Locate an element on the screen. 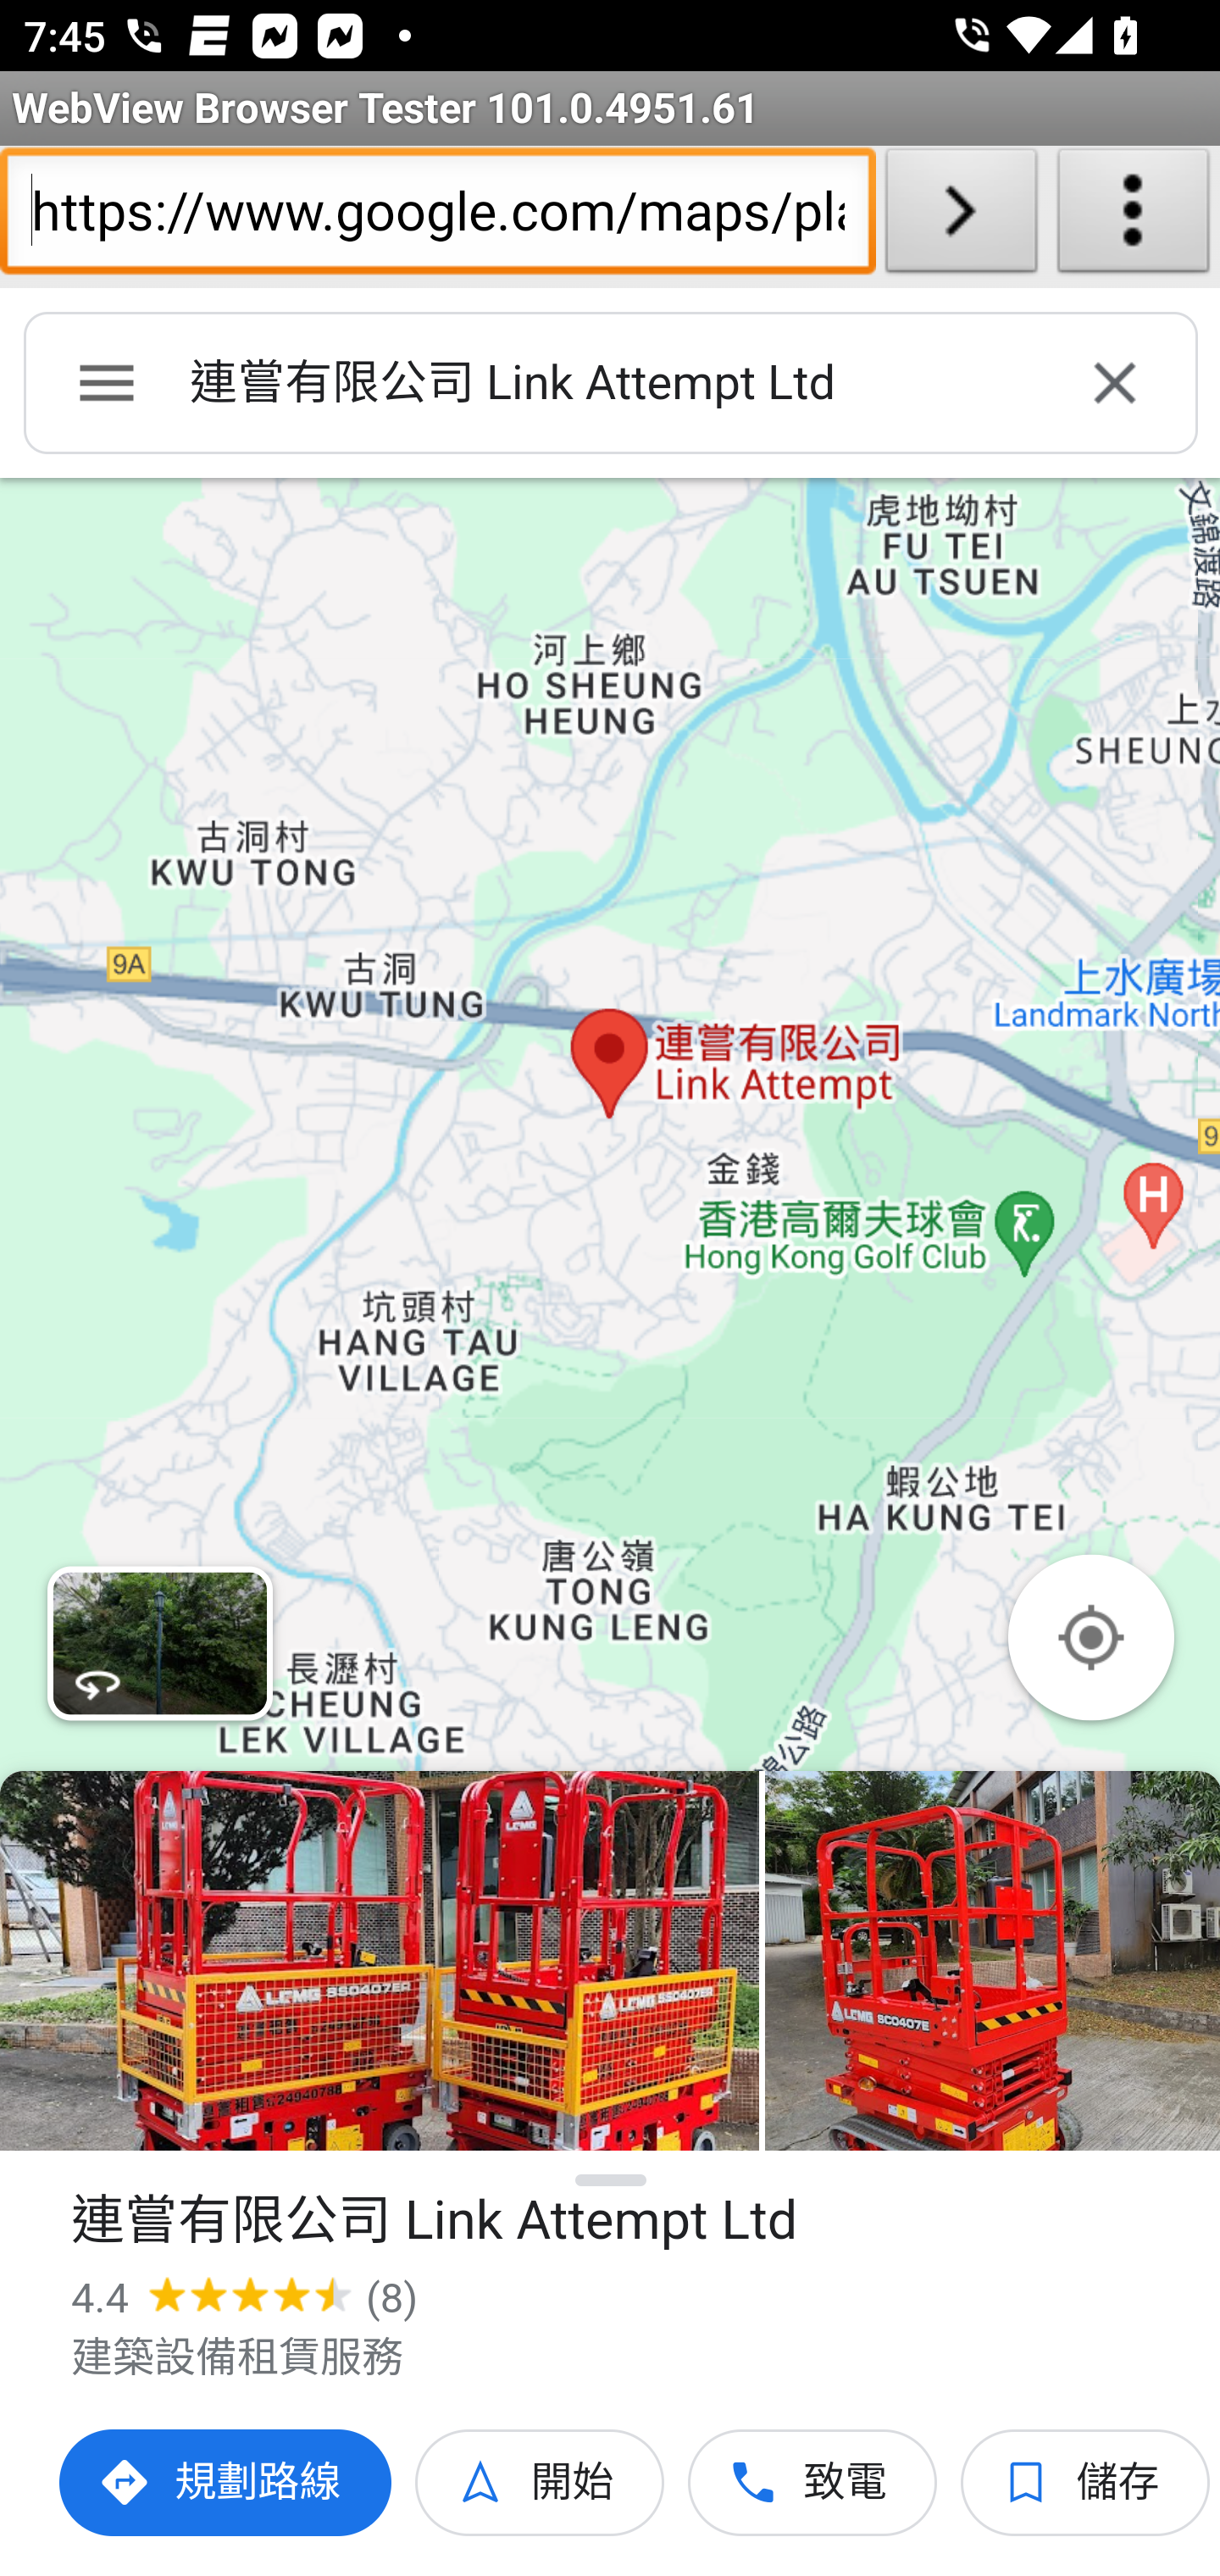 The image size is (1220, 2576). 第 1 張相片 (共 9 張) is located at coordinates (380, 1961).